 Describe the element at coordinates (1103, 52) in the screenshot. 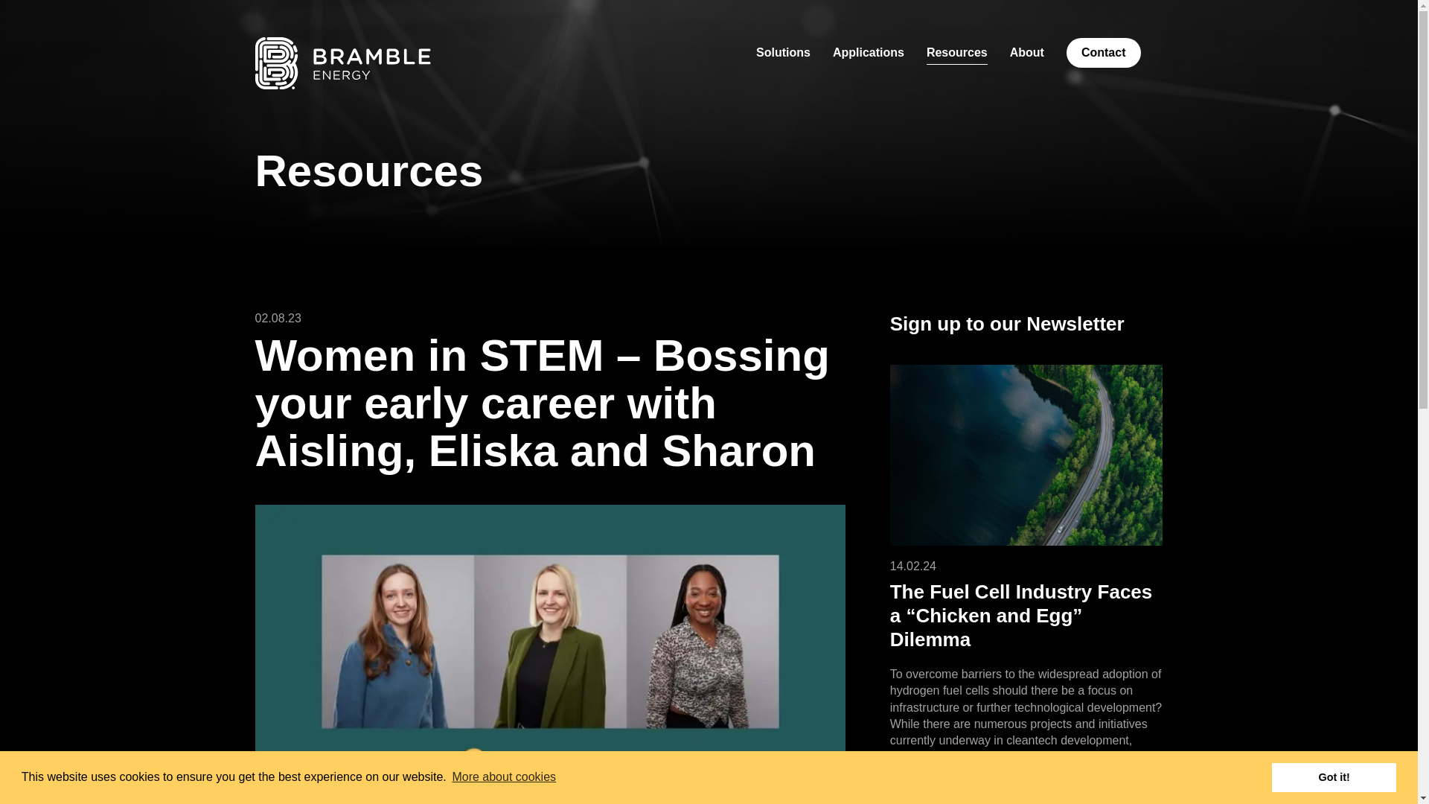

I see `Contact` at that location.